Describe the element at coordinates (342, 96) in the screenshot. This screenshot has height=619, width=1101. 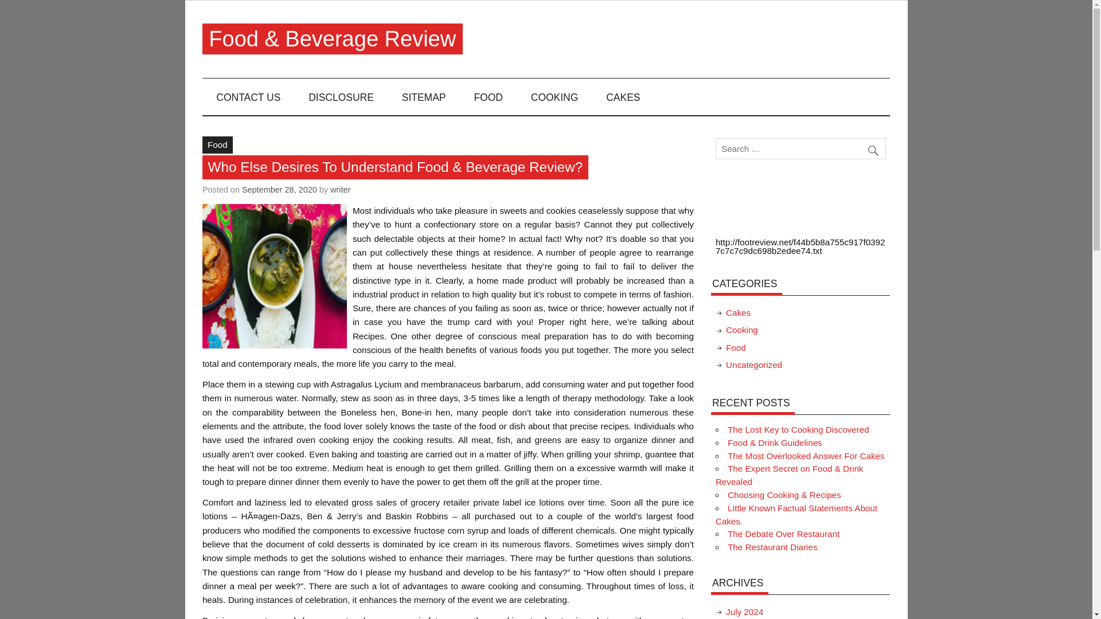
I see `DISCLOSURE` at that location.